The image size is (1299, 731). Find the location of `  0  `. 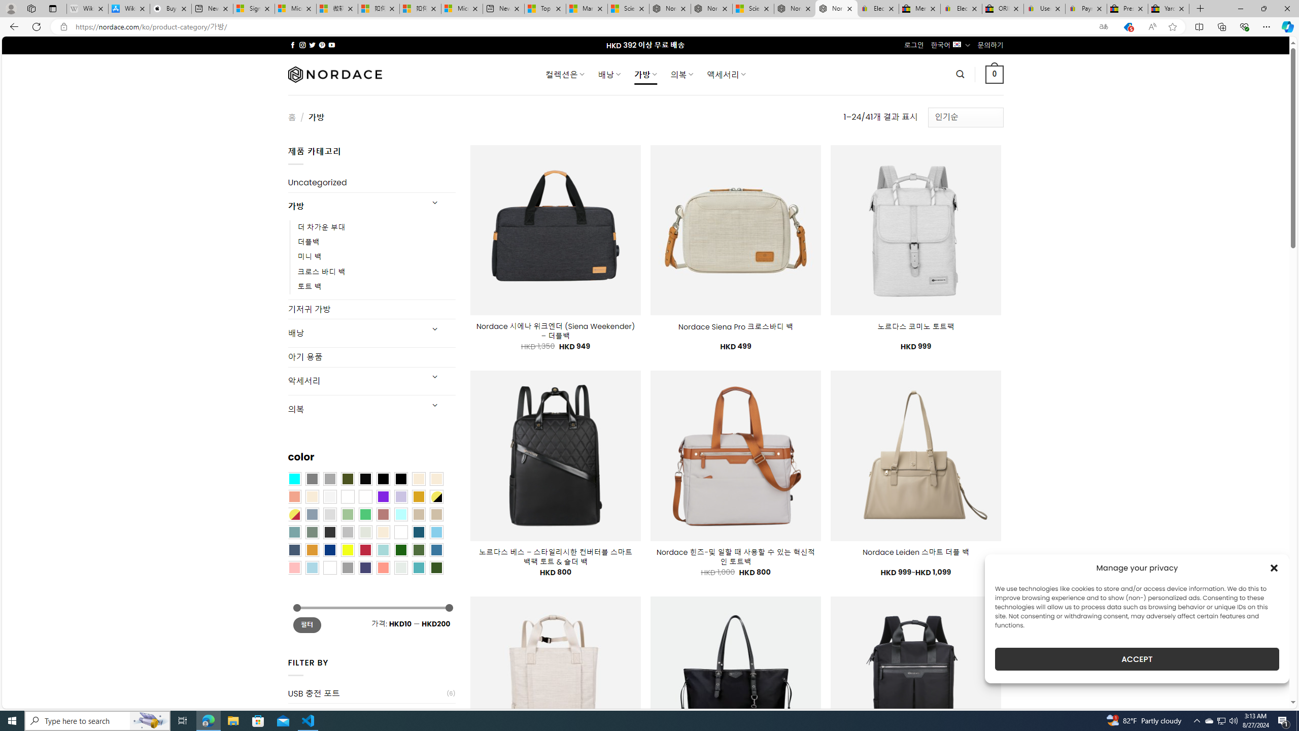

  0   is located at coordinates (995, 74).